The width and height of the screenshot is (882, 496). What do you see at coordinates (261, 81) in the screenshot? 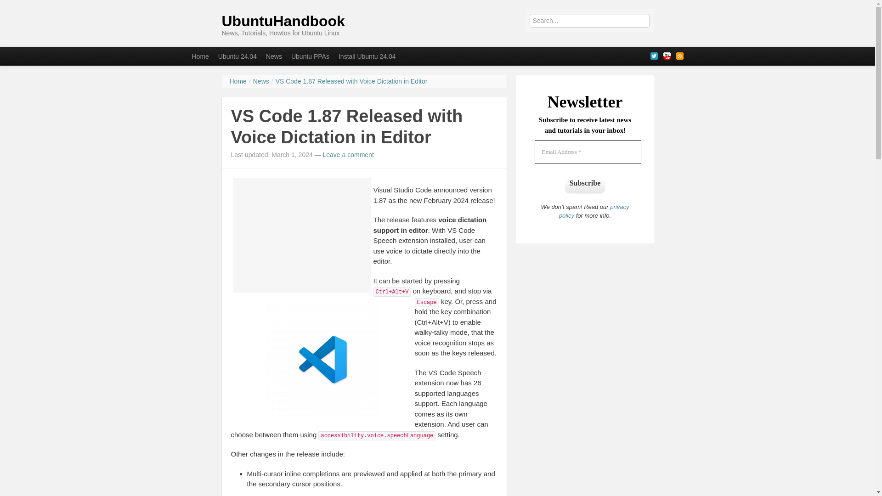
I see `News` at bounding box center [261, 81].